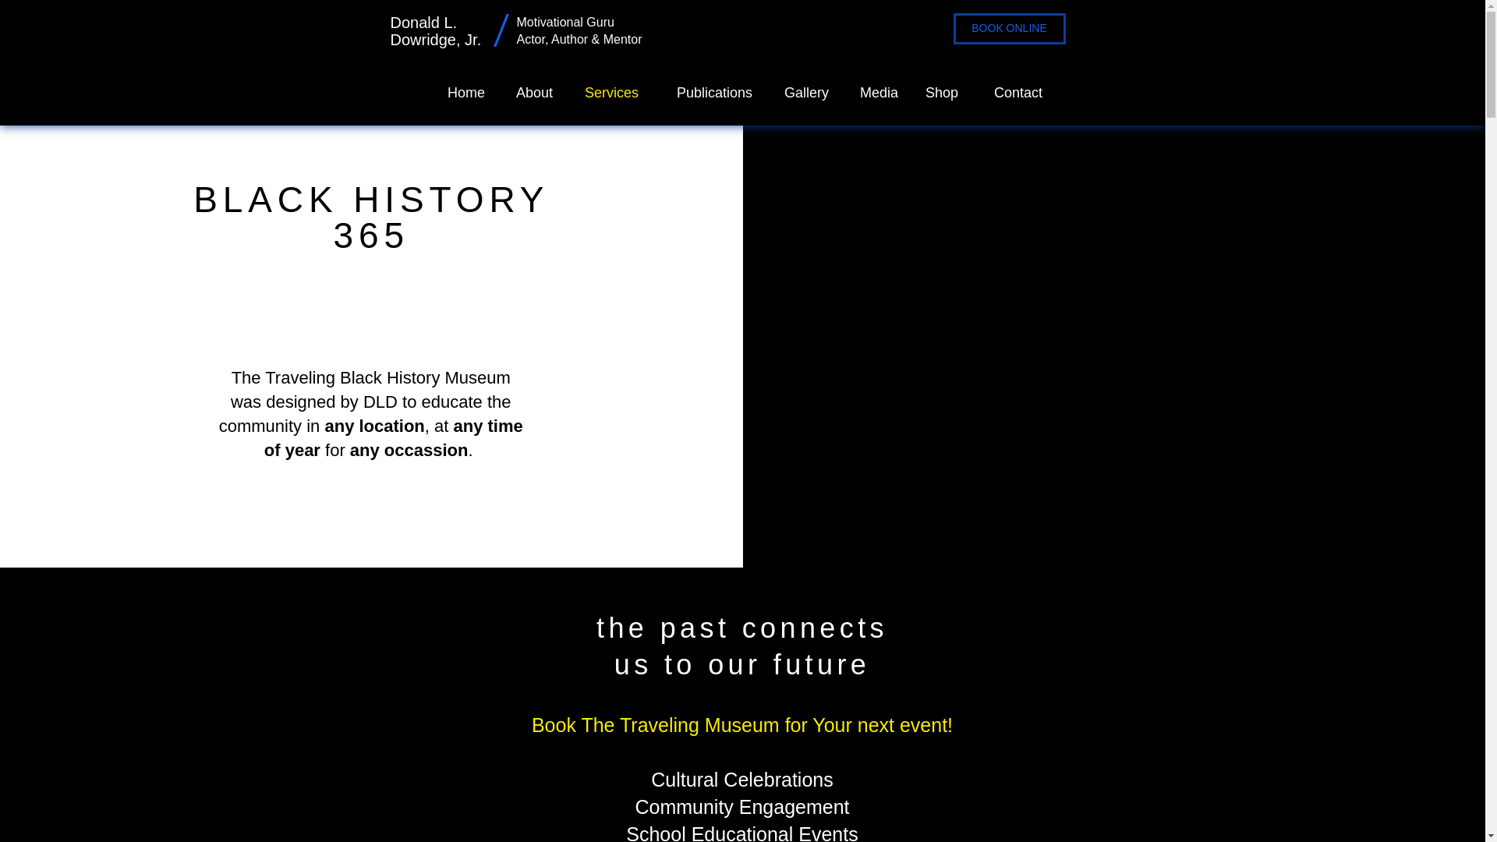 The width and height of the screenshot is (1497, 842). I want to click on Contact, so click(1012, 92).